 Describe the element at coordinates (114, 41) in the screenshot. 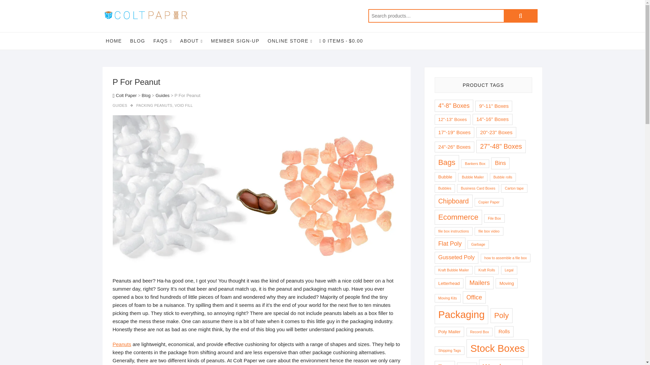

I see `HOME` at that location.